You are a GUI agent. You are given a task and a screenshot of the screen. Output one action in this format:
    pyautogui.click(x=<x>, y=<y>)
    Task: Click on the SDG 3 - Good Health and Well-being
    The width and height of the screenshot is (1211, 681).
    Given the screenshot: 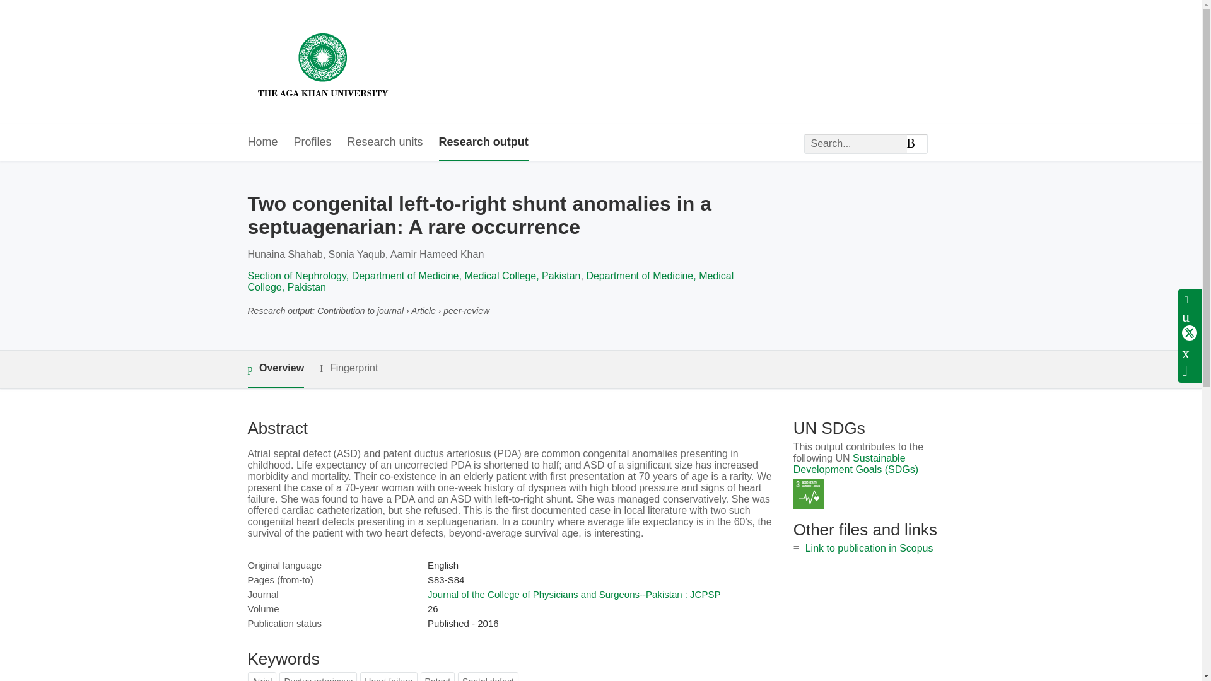 What is the action you would take?
    pyautogui.click(x=809, y=494)
    